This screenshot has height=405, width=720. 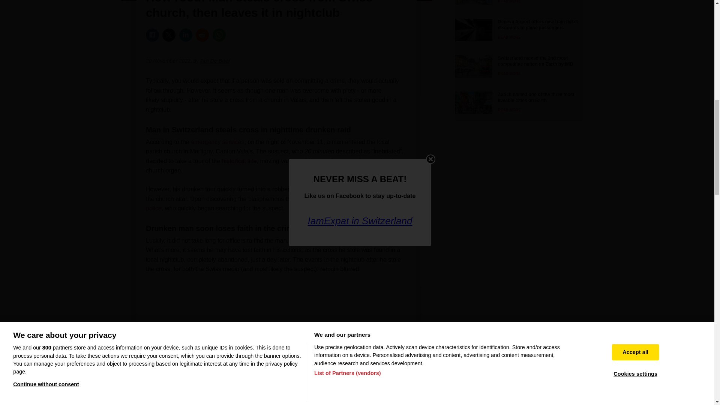 What do you see at coordinates (277, 311) in the screenshot?
I see `3rd party ad content` at bounding box center [277, 311].